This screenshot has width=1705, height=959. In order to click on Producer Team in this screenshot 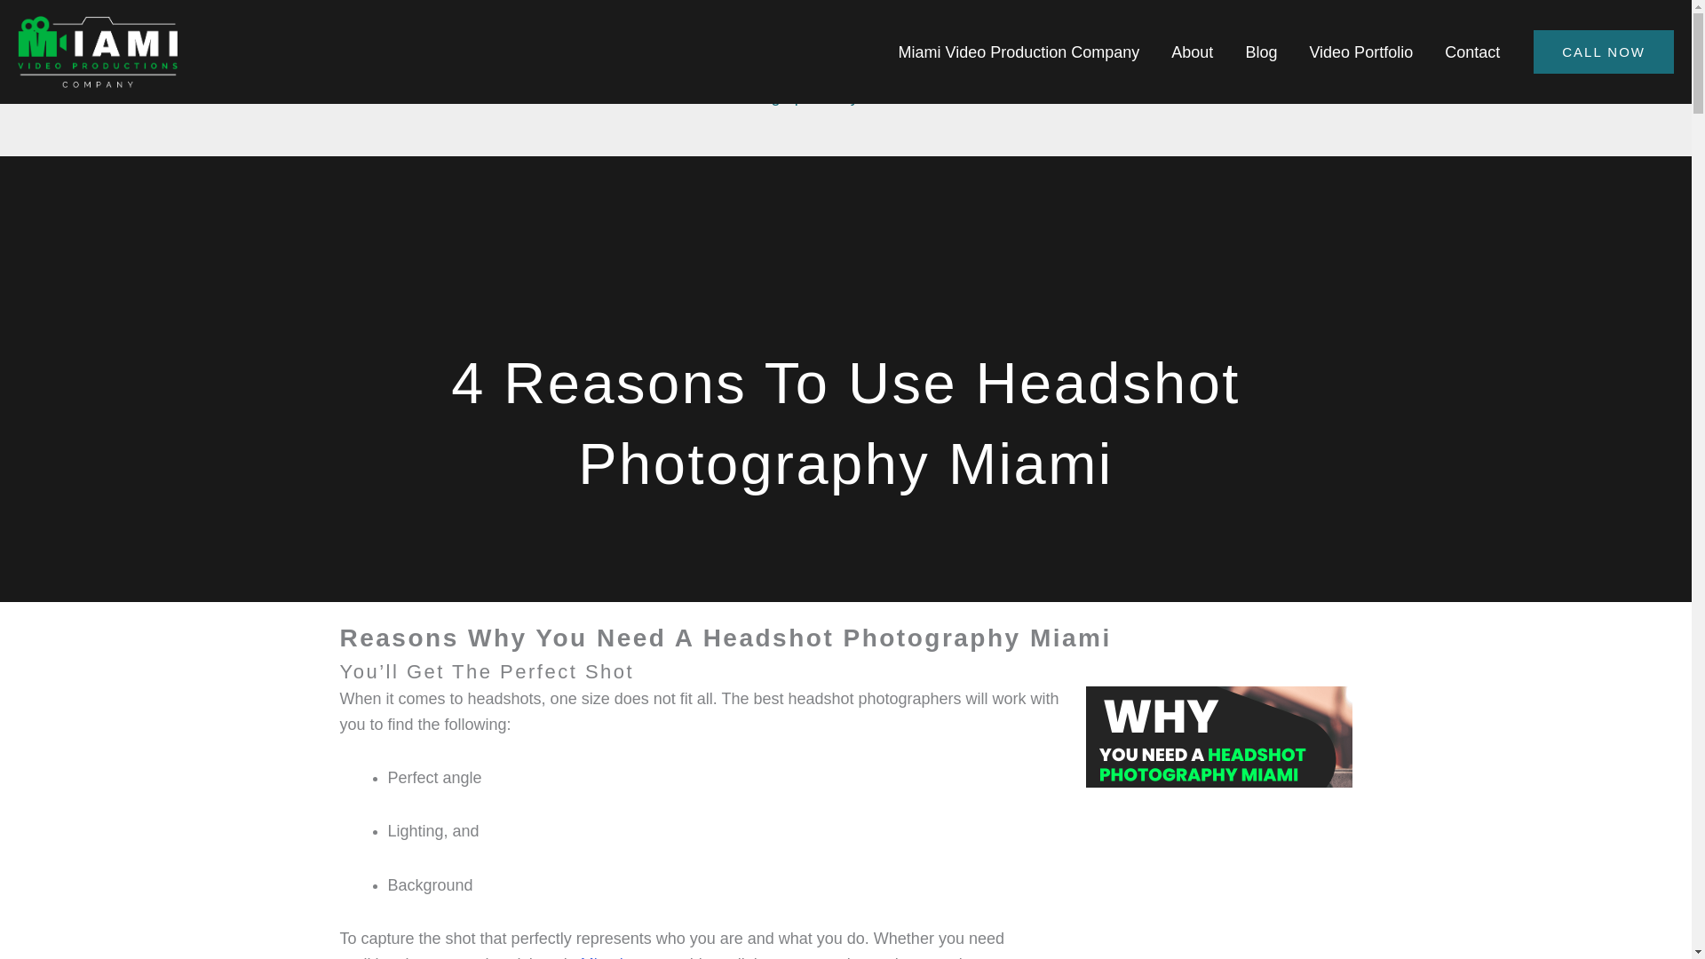, I will do `click(916, 96)`.